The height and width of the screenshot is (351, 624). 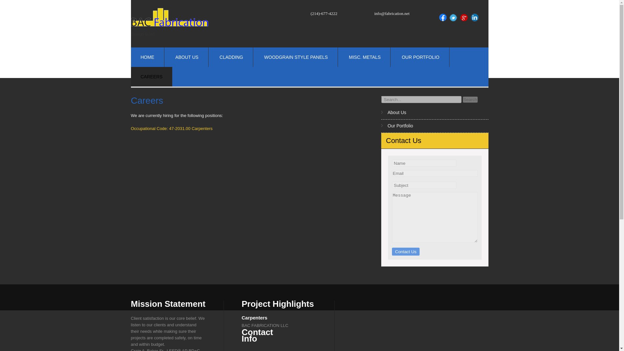 What do you see at coordinates (400, 126) in the screenshot?
I see `Our Portfolio` at bounding box center [400, 126].